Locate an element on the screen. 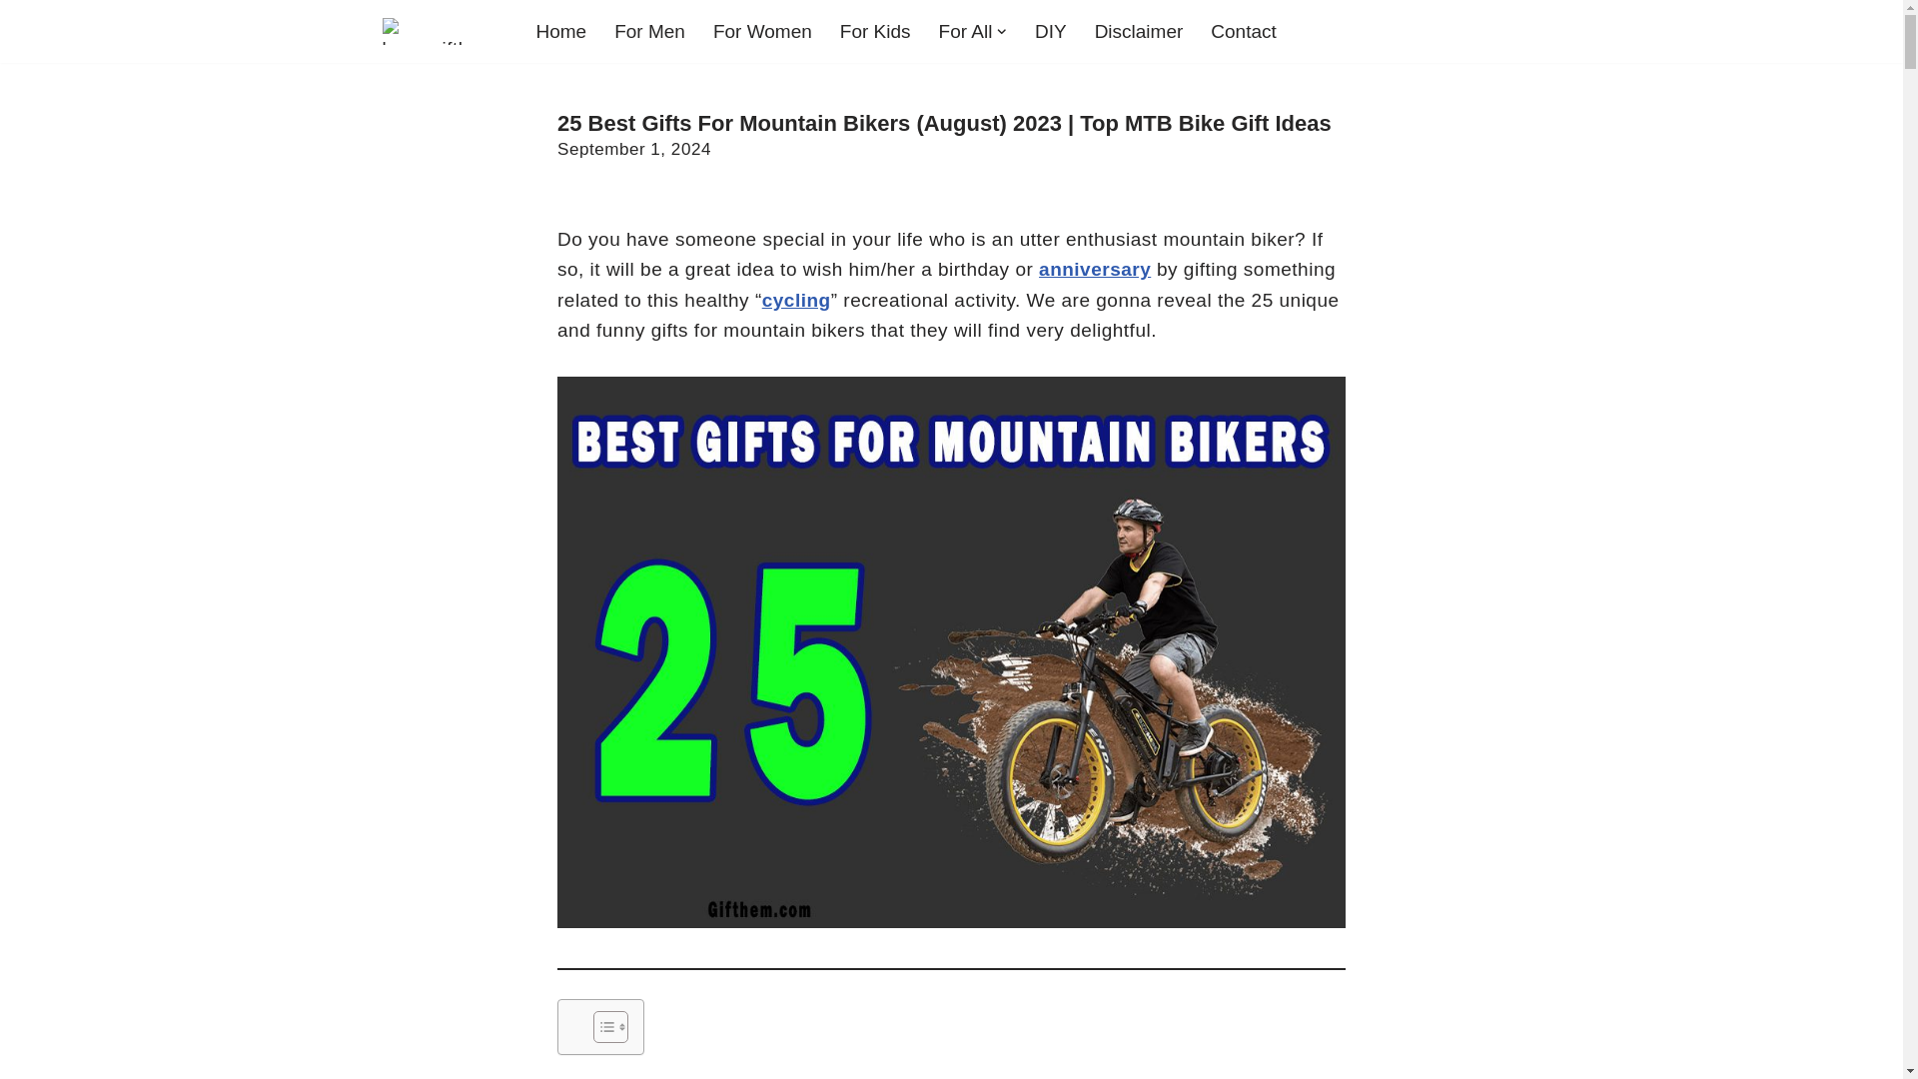  Contact is located at coordinates (1243, 32).